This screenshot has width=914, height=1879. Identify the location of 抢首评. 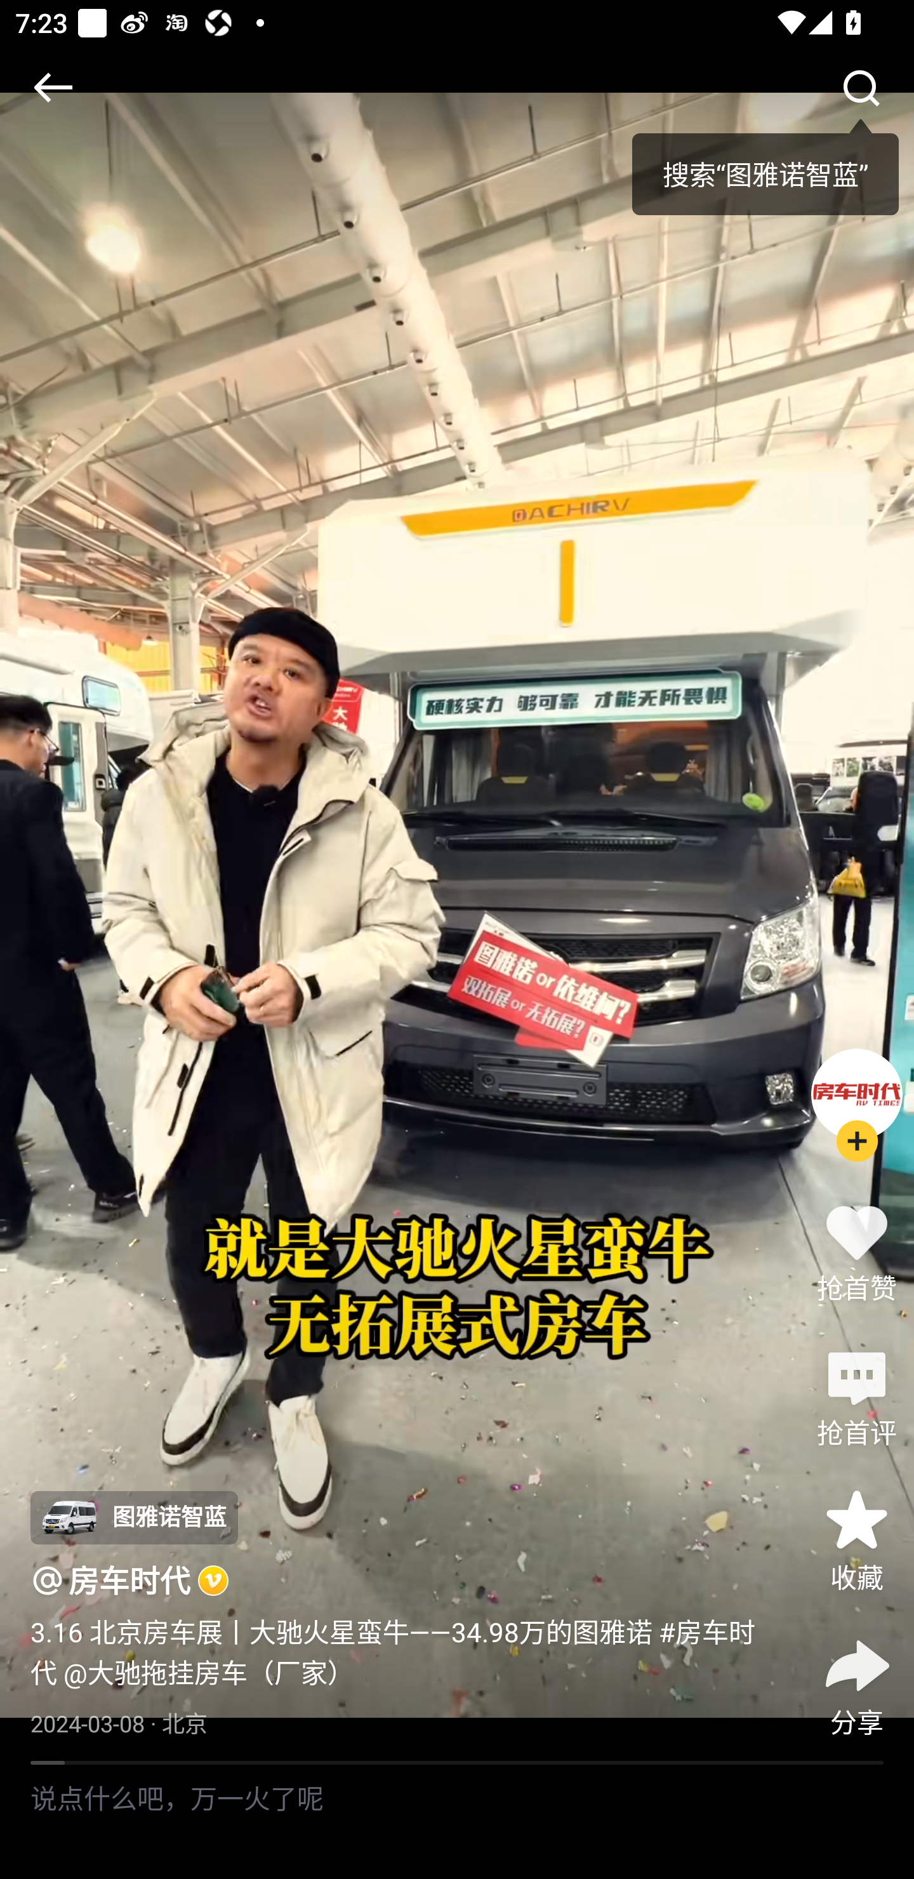
(857, 1395).